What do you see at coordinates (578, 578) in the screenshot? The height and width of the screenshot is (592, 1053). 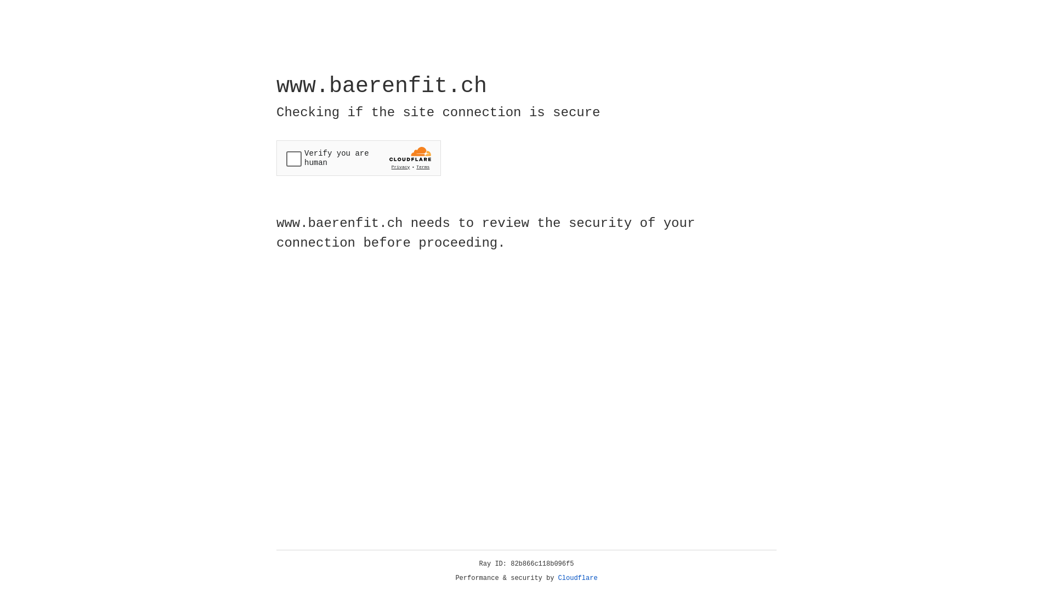 I see `Cloudflare` at bounding box center [578, 578].